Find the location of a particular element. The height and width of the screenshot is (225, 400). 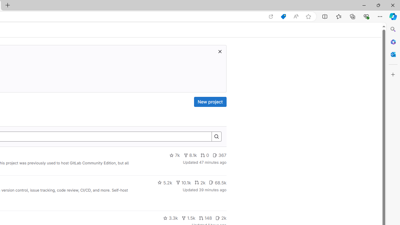

3.3k is located at coordinates (171, 218).